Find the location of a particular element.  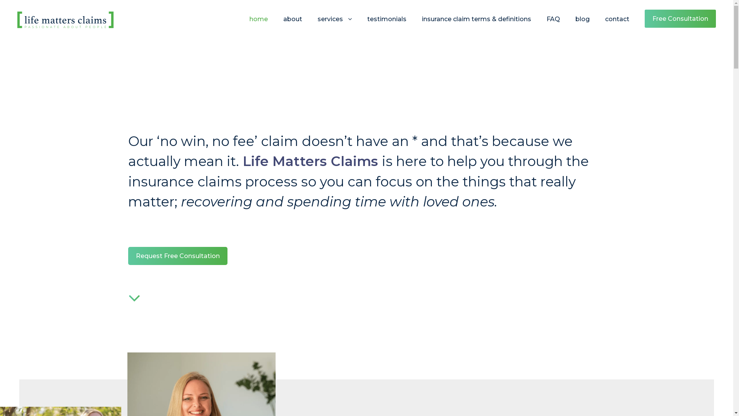

TERMS OF USE is located at coordinates (402, 325).